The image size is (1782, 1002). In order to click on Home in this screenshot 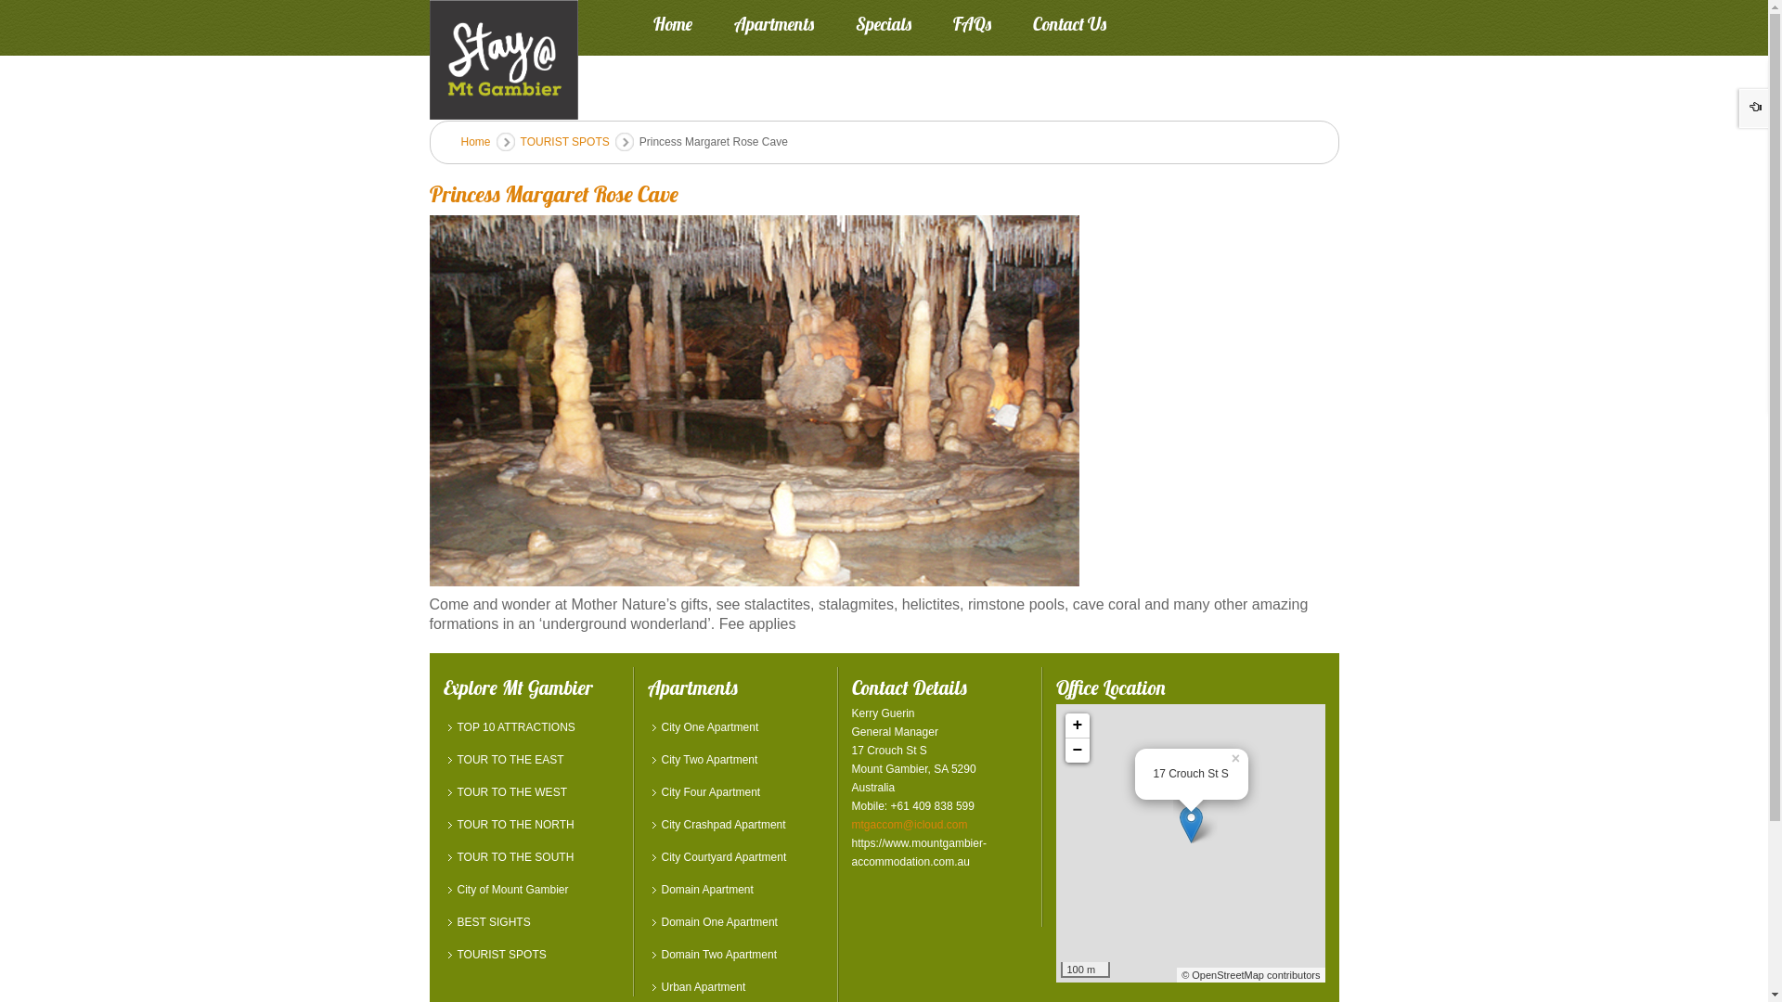, I will do `click(673, 29)`.